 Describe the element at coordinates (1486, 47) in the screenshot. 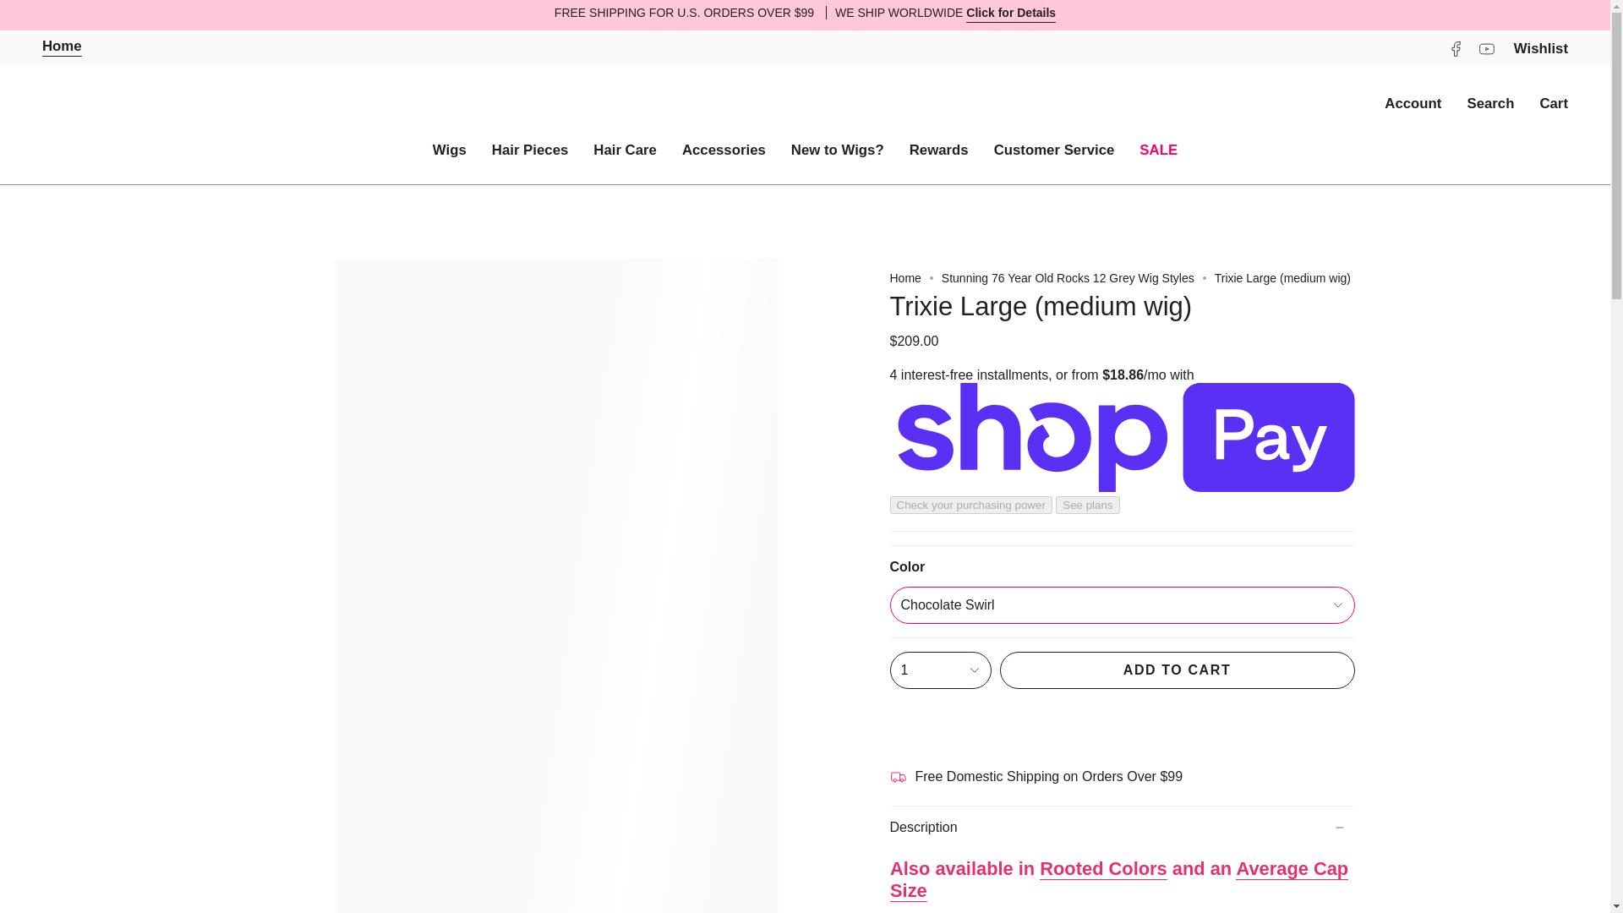

I see `YouTube` at that location.